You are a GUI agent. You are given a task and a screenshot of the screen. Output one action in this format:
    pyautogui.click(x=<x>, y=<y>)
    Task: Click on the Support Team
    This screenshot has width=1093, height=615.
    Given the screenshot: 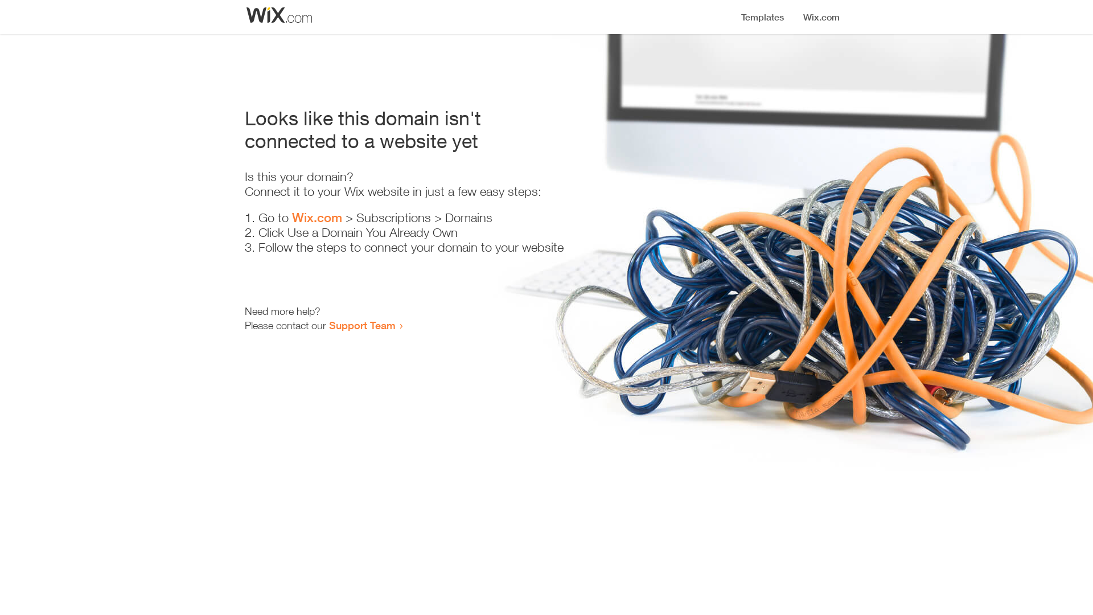 What is the action you would take?
    pyautogui.click(x=362, y=325)
    